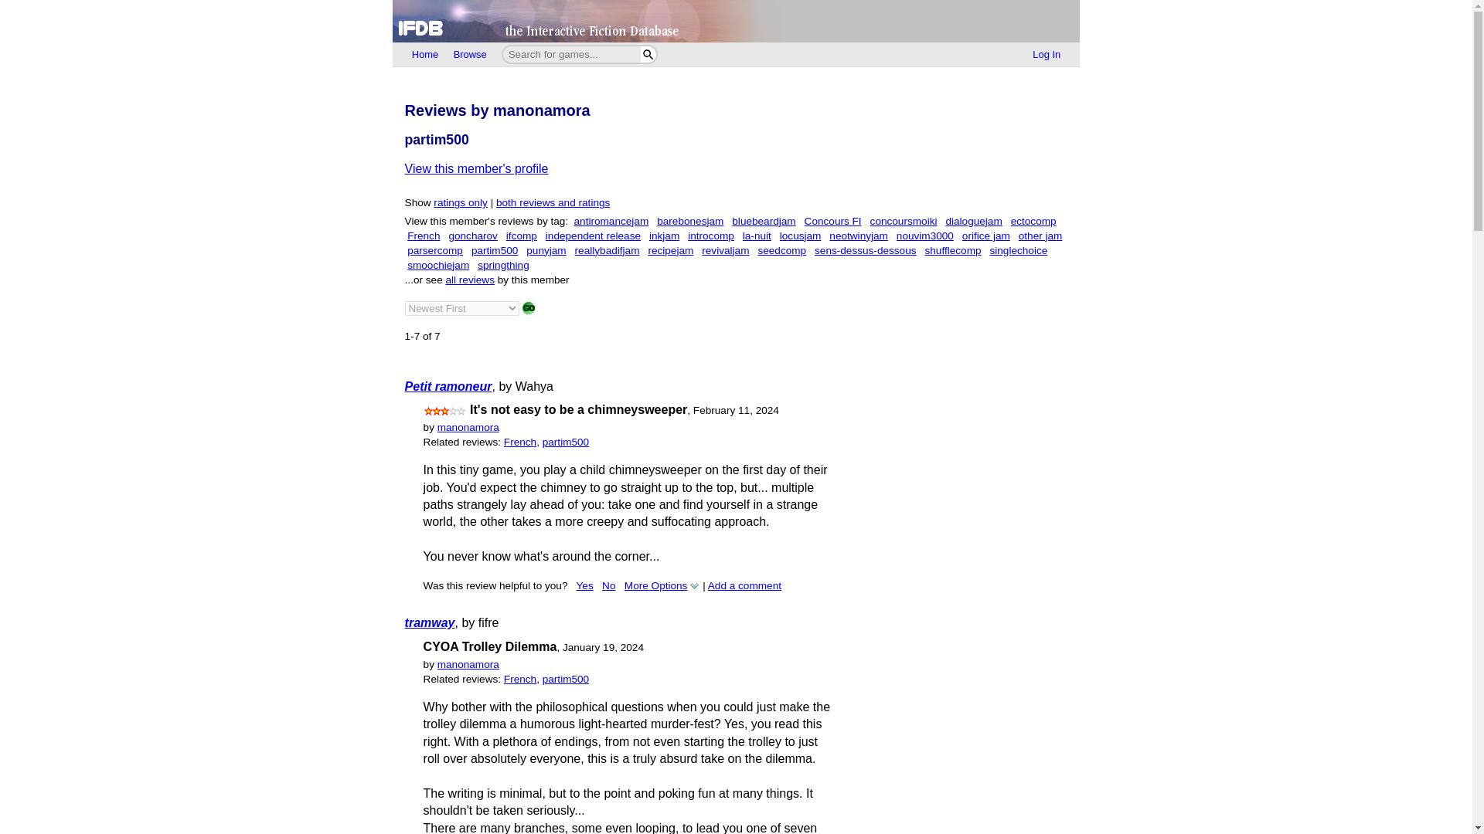  Describe the element at coordinates (594, 236) in the screenshot. I see `independent release` at that location.